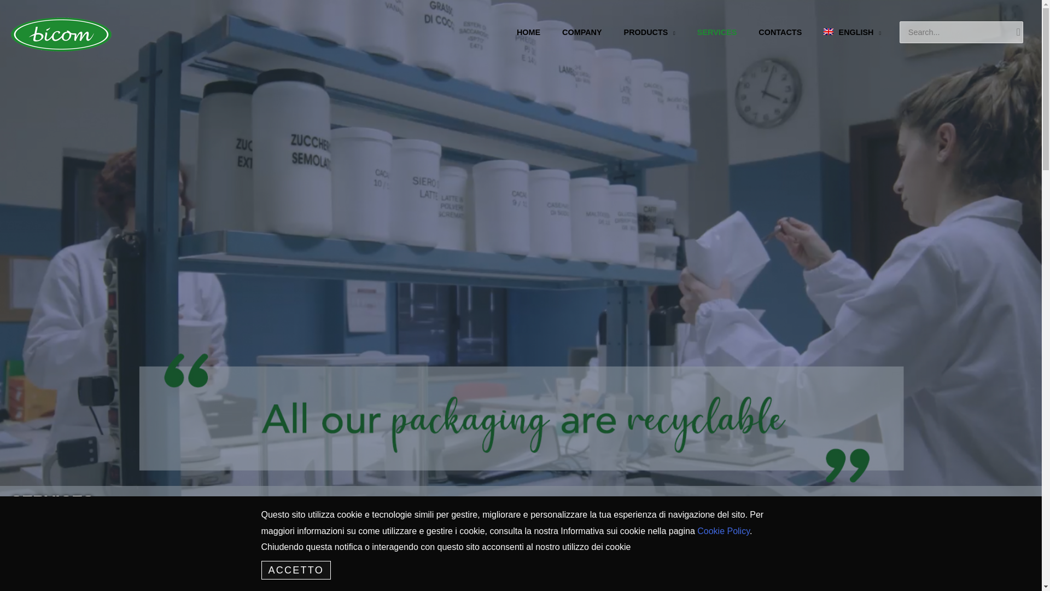 The width and height of the screenshot is (1050, 591). What do you see at coordinates (650, 33) in the screenshot?
I see `PRODUCTS` at bounding box center [650, 33].